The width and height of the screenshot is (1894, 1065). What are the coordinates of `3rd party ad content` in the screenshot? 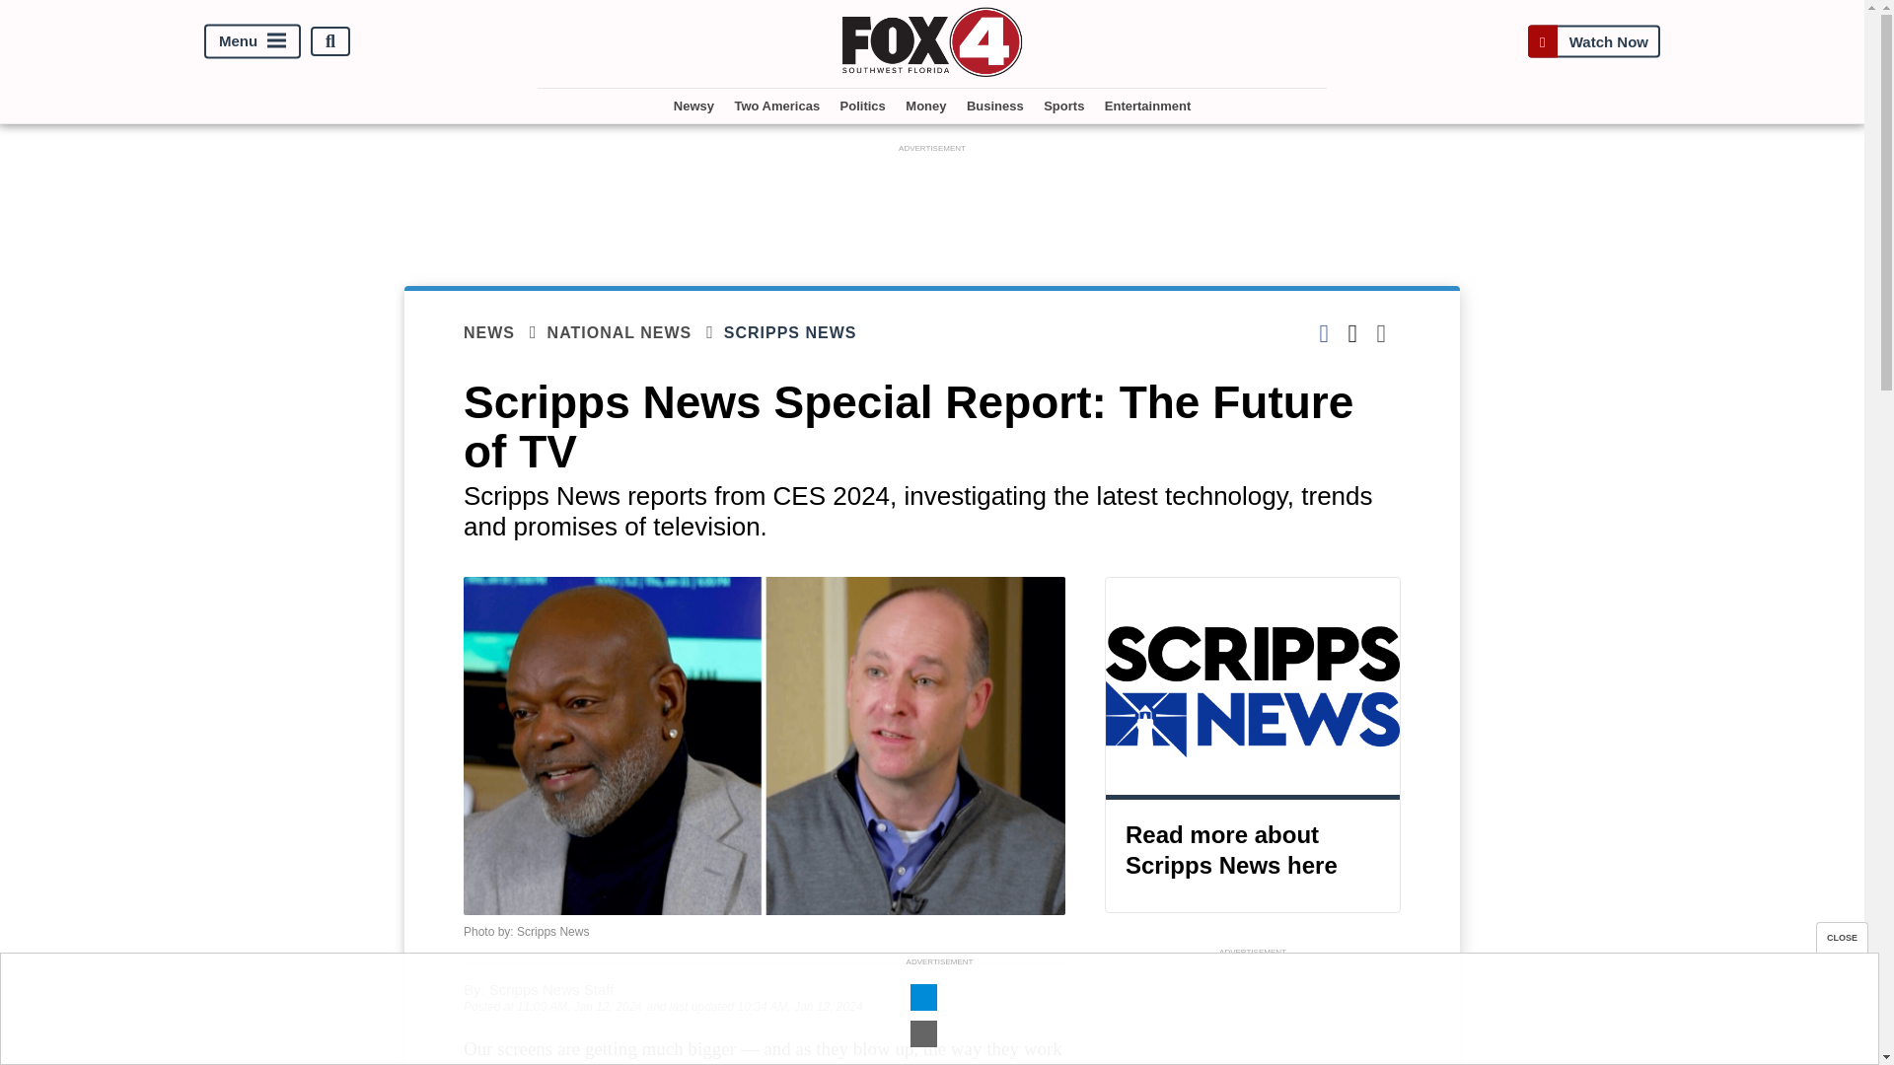 It's located at (1253, 1014).